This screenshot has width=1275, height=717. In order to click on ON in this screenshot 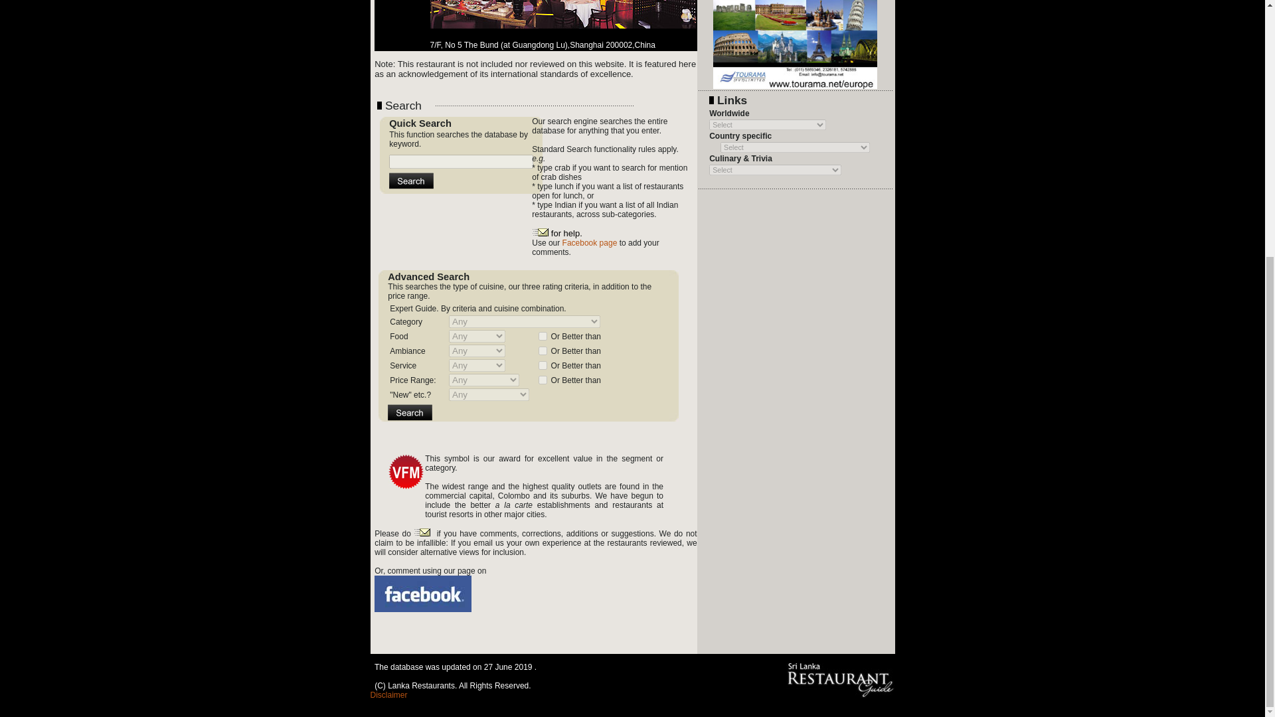, I will do `click(542, 365)`.